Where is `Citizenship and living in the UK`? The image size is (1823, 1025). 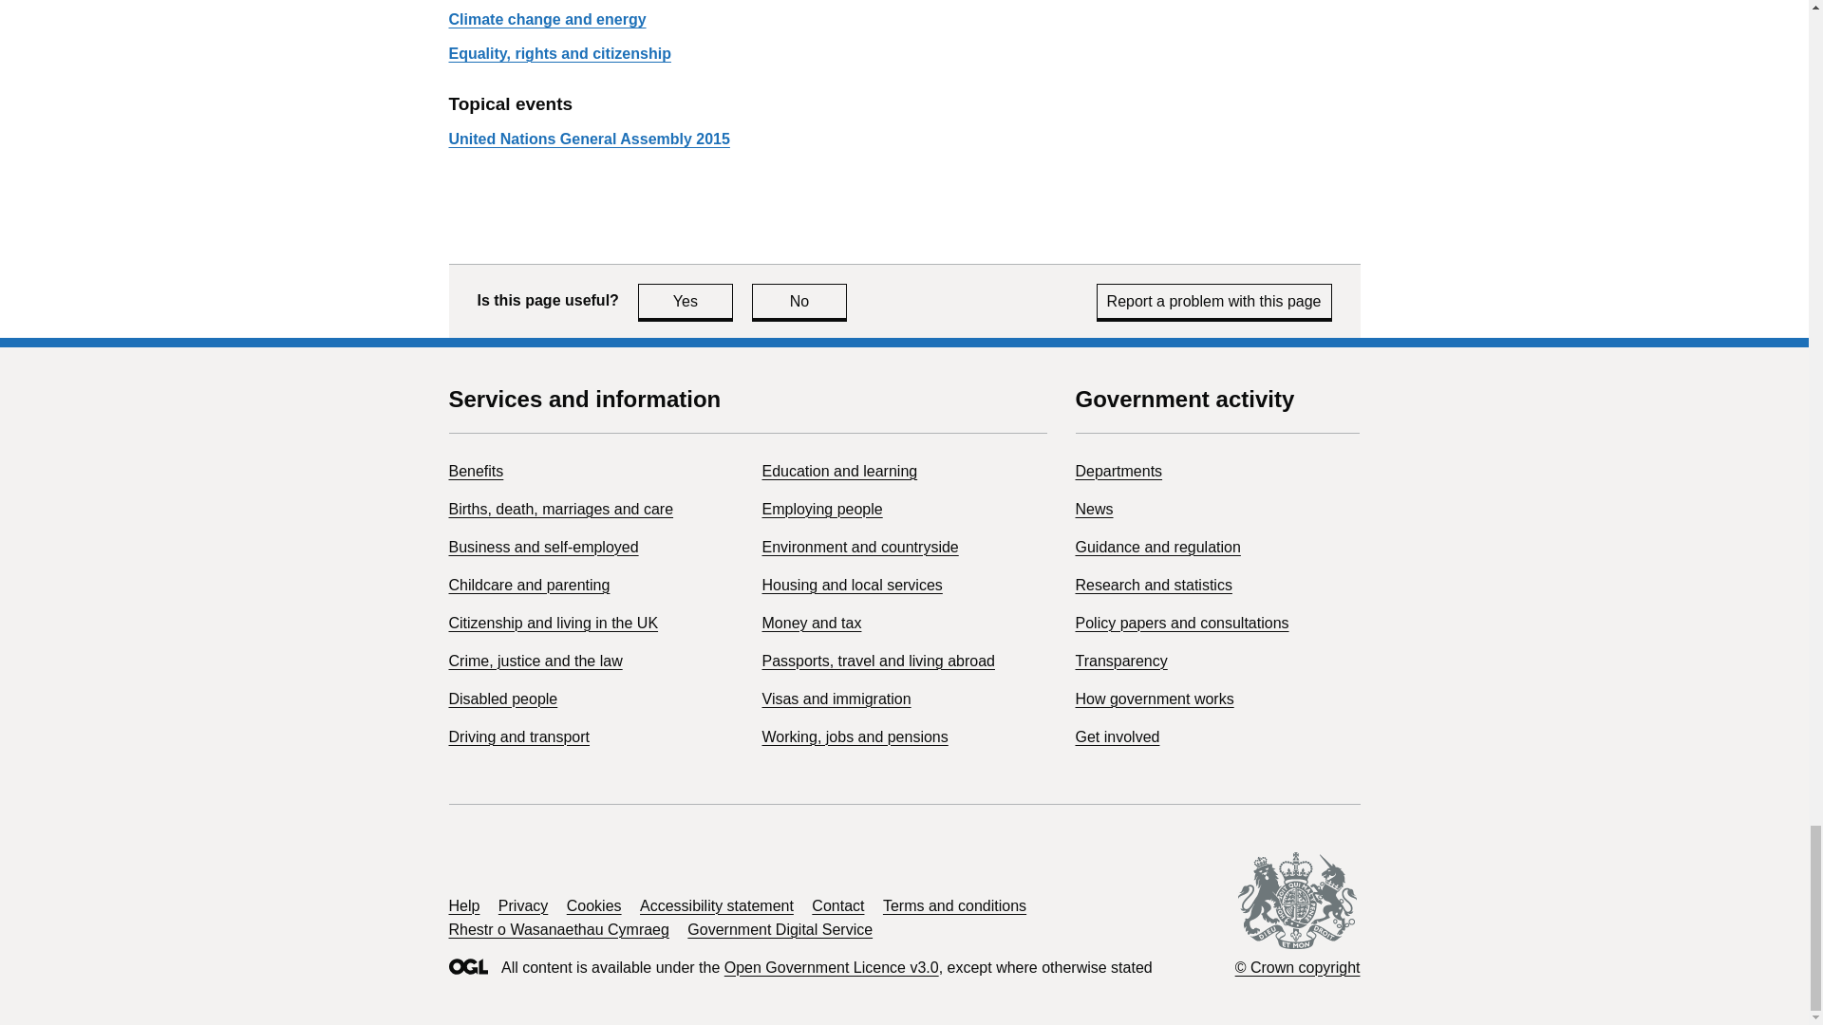
Citizenship and living in the UK is located at coordinates (822, 509).